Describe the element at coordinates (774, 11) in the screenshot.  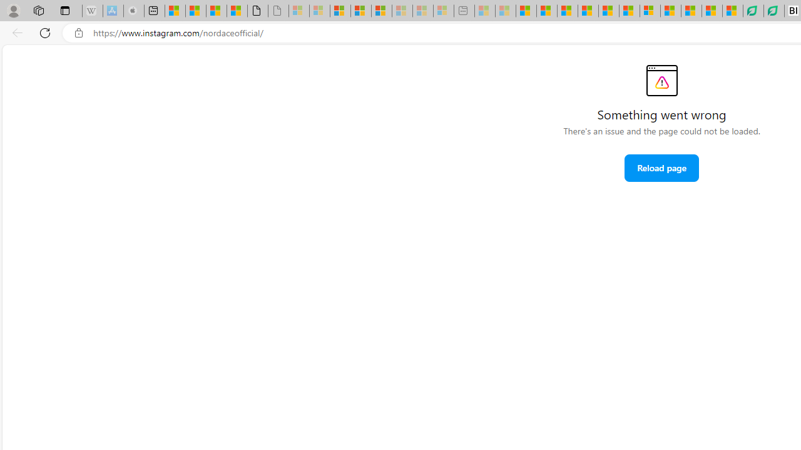
I see `LendingTree - Compare Lenders` at that location.